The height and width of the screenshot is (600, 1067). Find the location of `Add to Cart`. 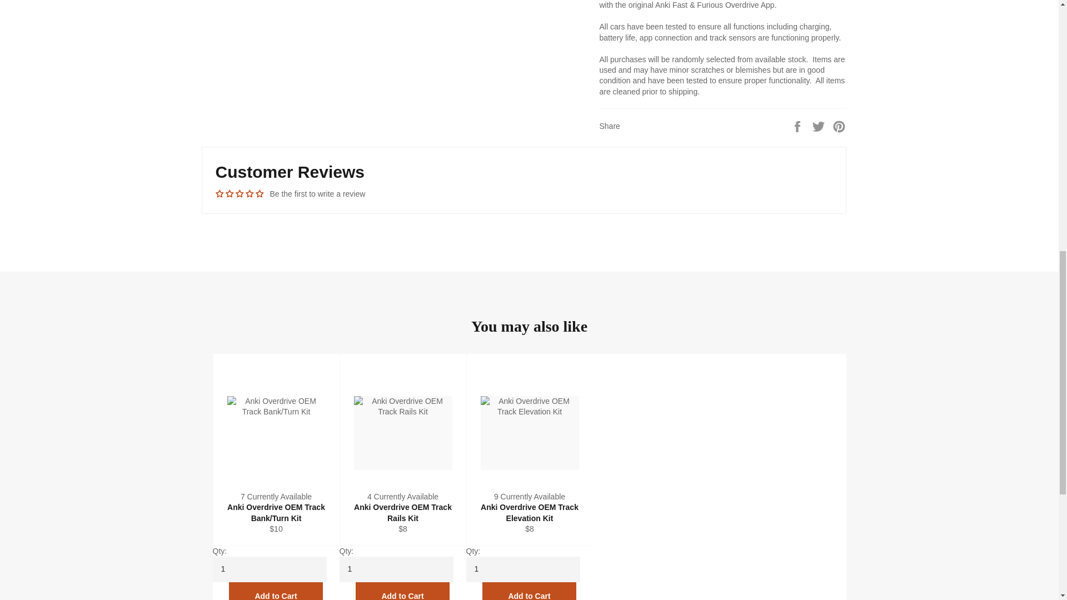

Add to Cart is located at coordinates (529, 591).